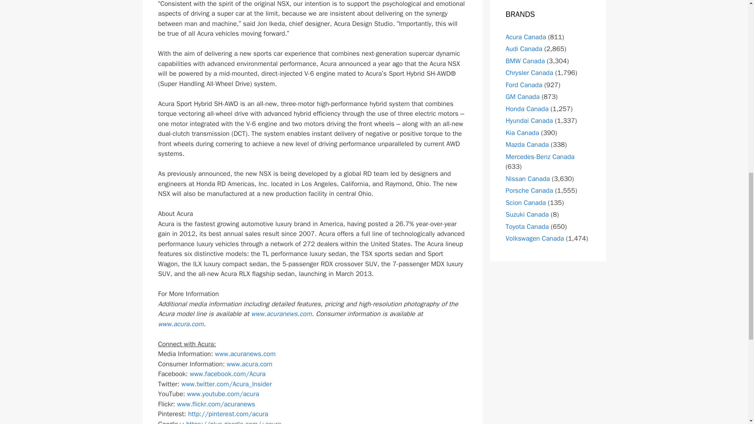  Describe the element at coordinates (728, 373) in the screenshot. I see `Scroll back to top` at that location.